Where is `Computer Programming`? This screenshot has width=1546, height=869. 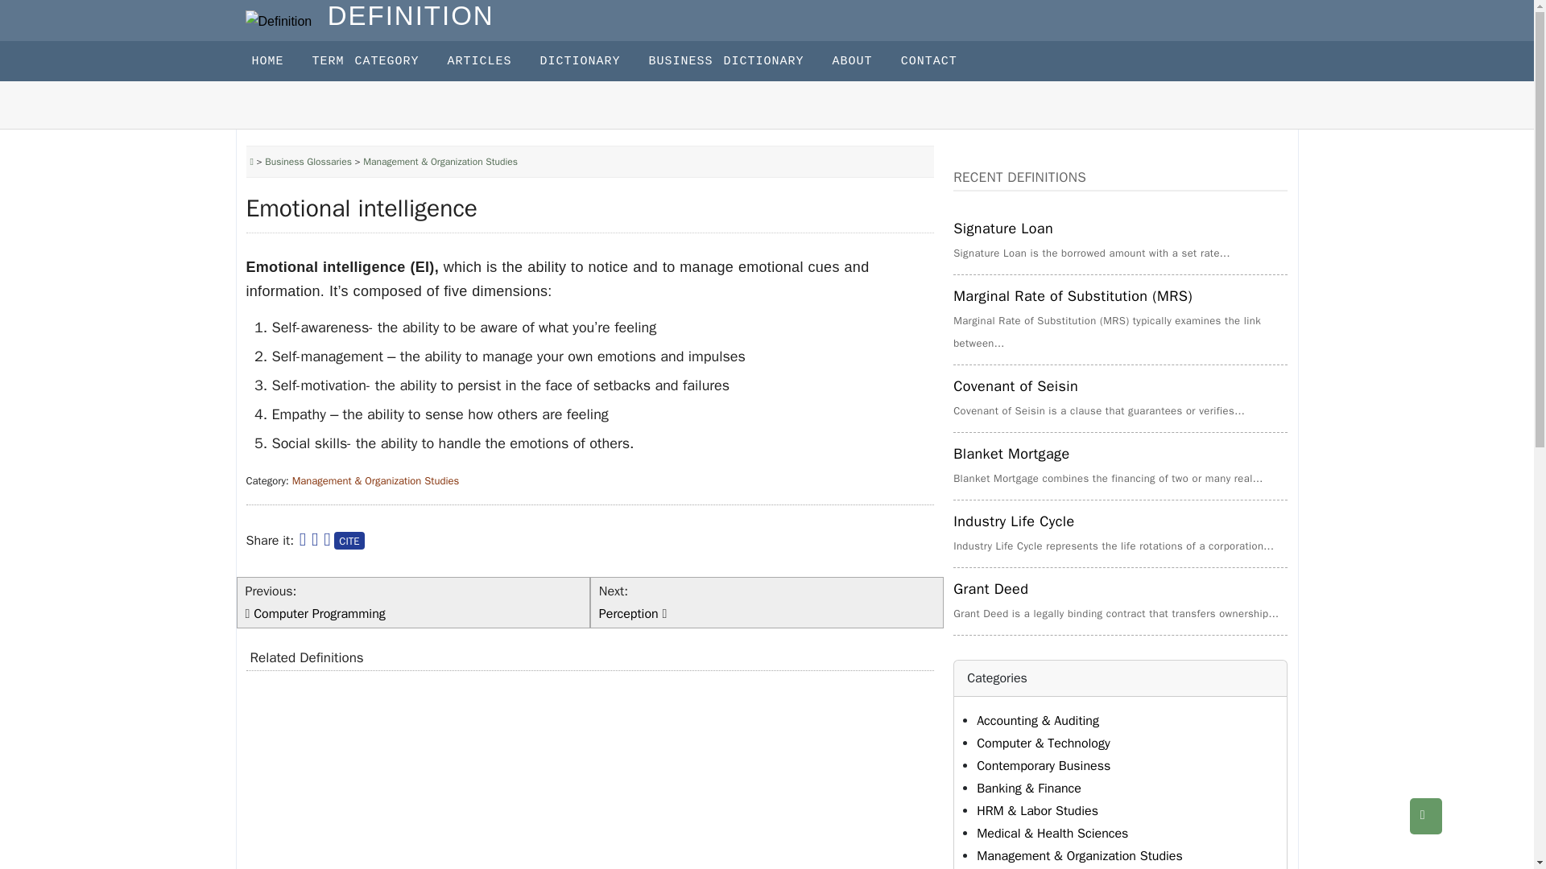 Computer Programming is located at coordinates (319, 613).